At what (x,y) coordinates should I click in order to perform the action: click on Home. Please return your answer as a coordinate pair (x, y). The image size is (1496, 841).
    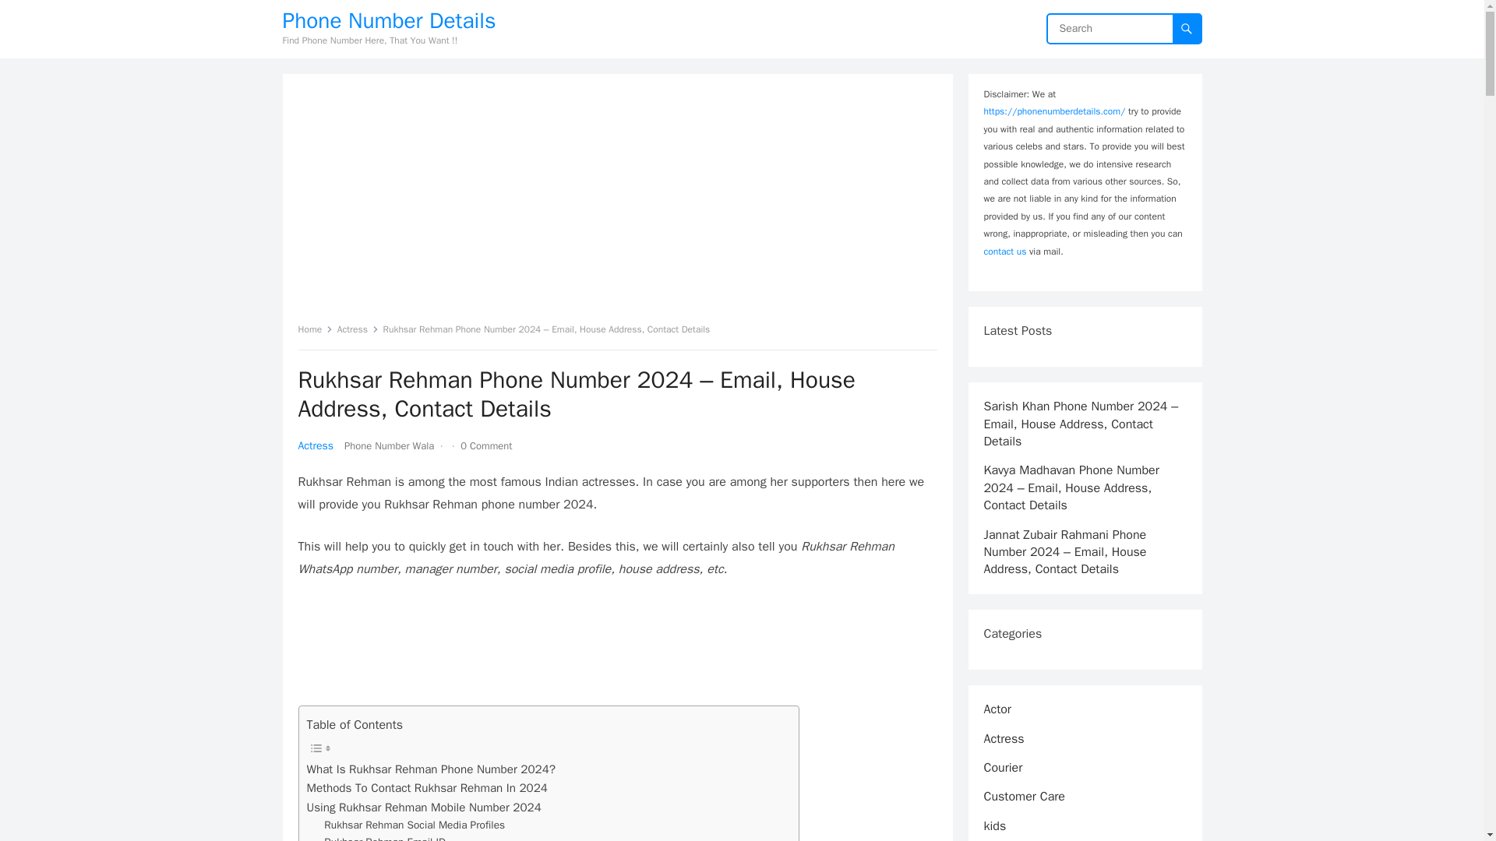
    Looking at the image, I should click on (315, 329).